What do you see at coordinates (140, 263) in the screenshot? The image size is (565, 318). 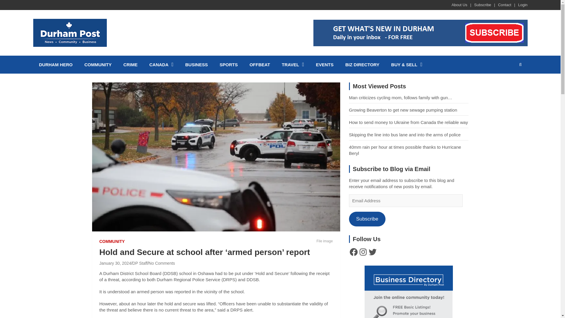 I see `DP Staff` at bounding box center [140, 263].